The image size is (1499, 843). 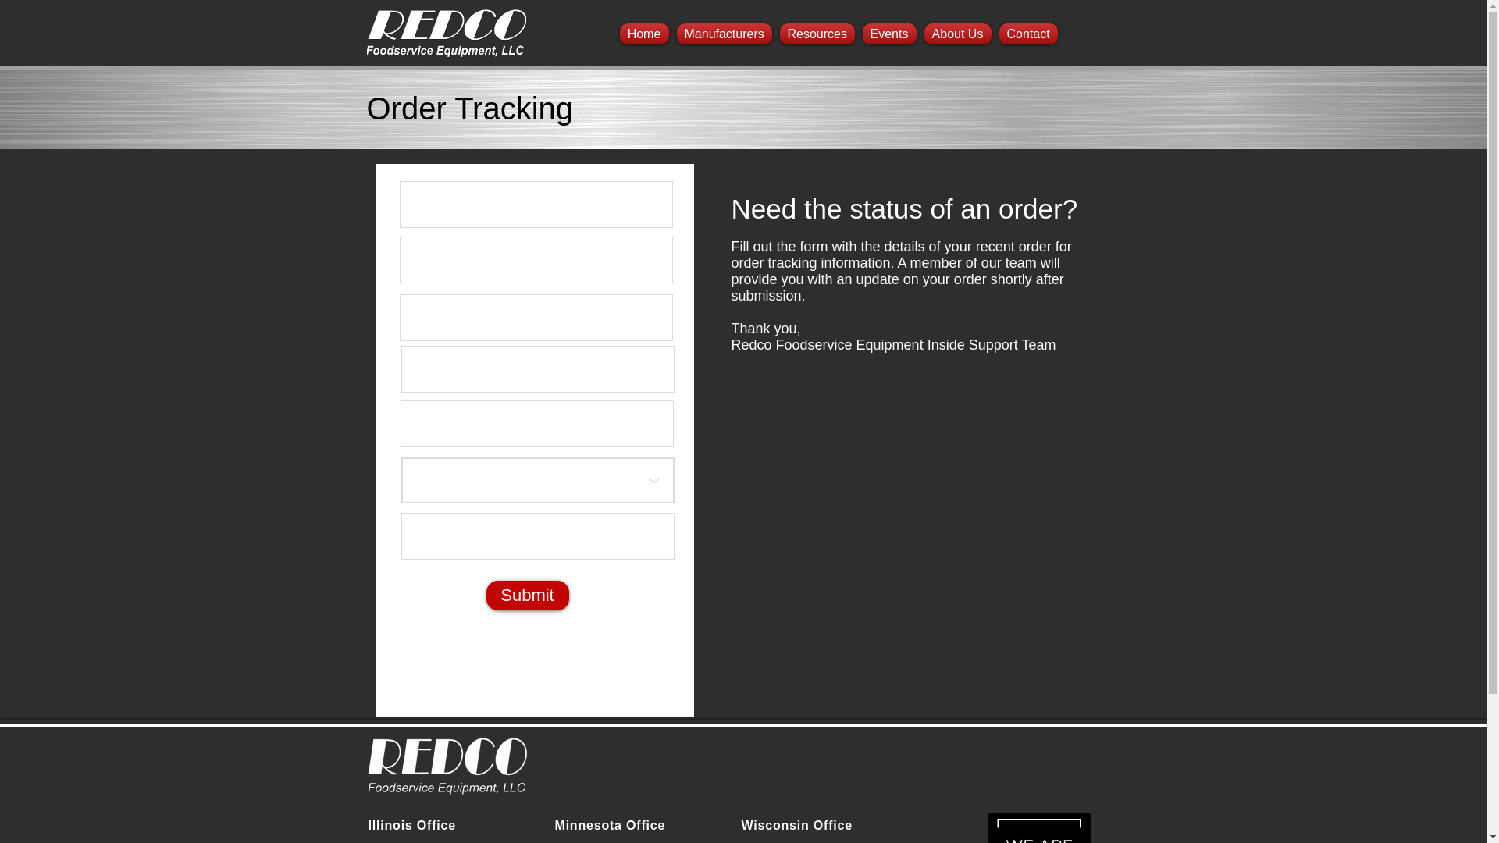 I want to click on Manufacturers, so click(x=725, y=34).